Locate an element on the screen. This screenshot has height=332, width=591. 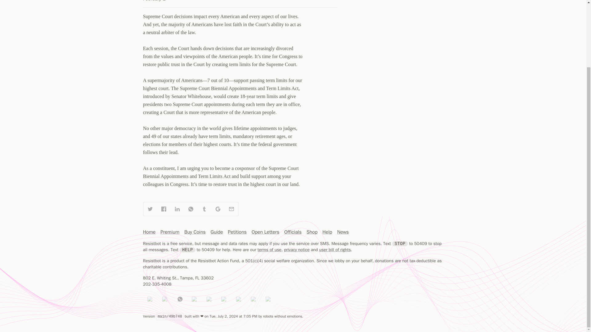
privacy notice is located at coordinates (297, 250).